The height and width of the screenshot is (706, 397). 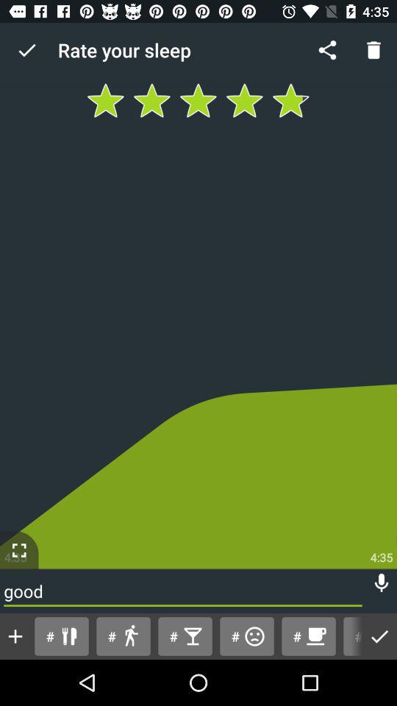 What do you see at coordinates (382, 582) in the screenshot?
I see `turn on voice recording` at bounding box center [382, 582].